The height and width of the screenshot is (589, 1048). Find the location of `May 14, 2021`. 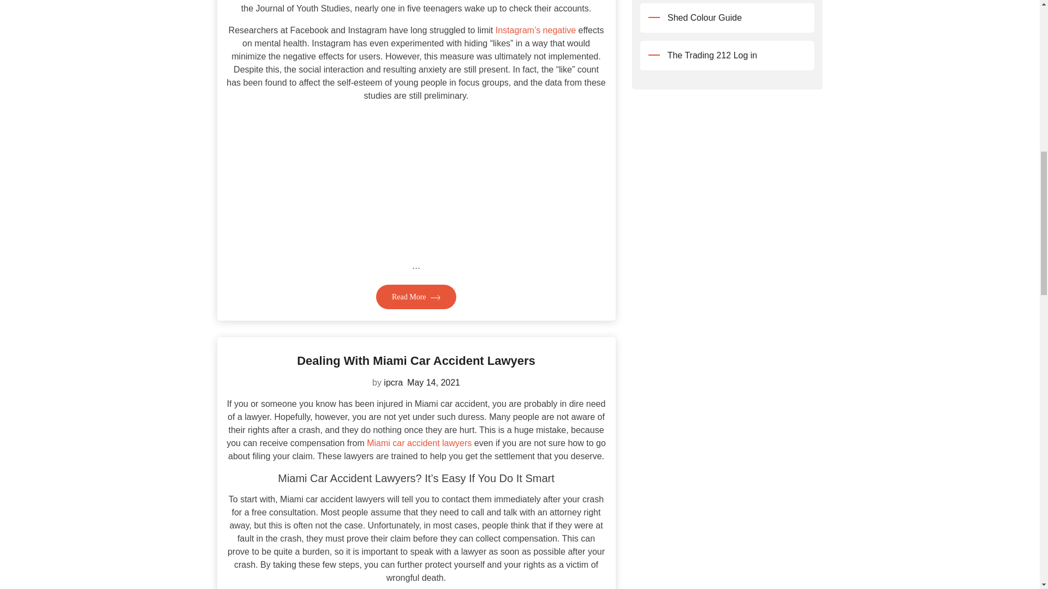

May 14, 2021 is located at coordinates (433, 382).